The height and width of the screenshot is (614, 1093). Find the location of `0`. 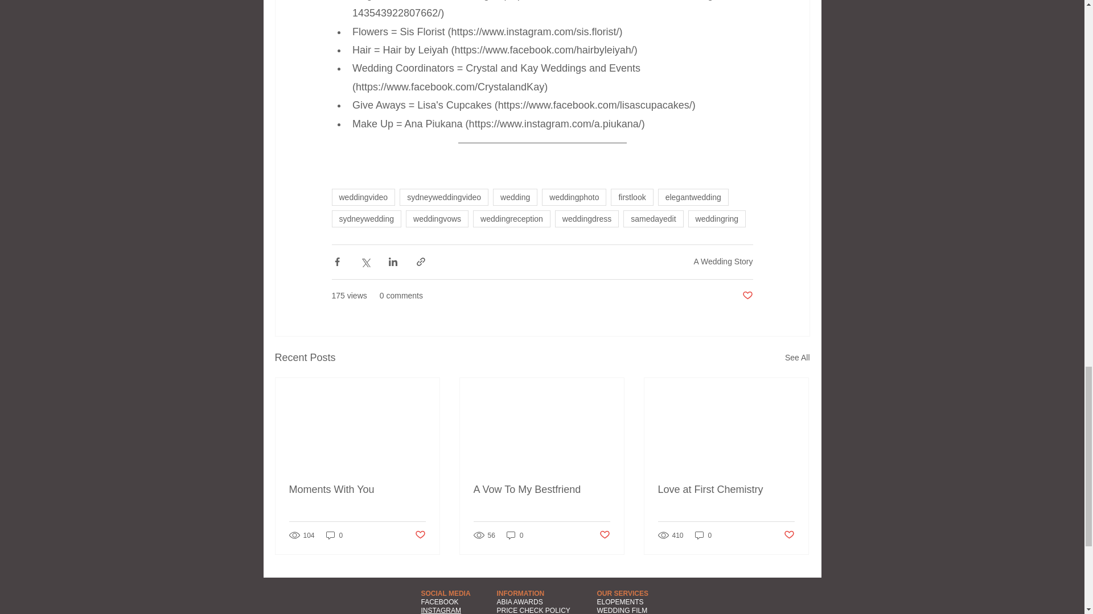

0 is located at coordinates (515, 536).